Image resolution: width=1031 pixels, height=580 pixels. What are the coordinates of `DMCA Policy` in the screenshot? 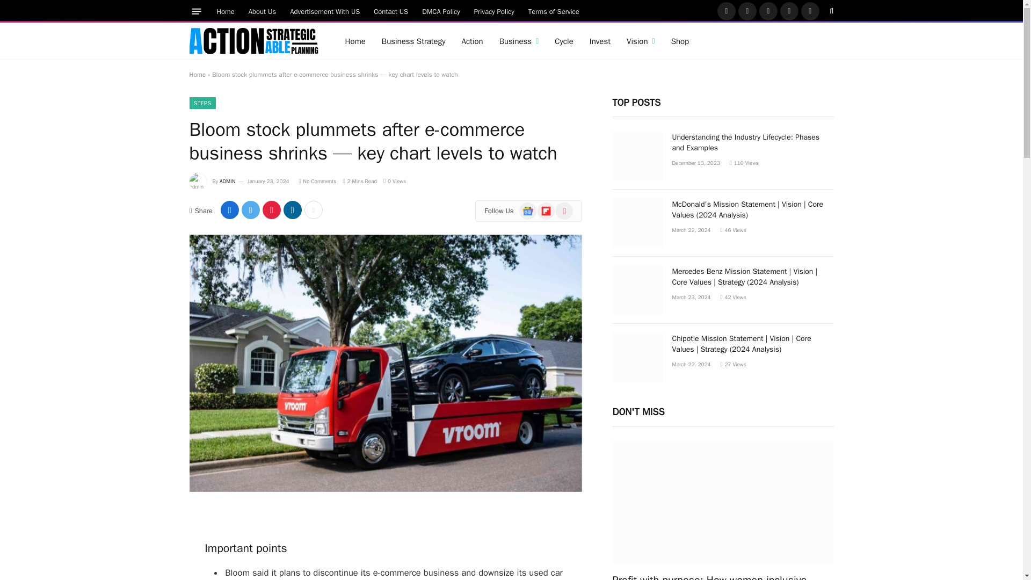 It's located at (441, 11).